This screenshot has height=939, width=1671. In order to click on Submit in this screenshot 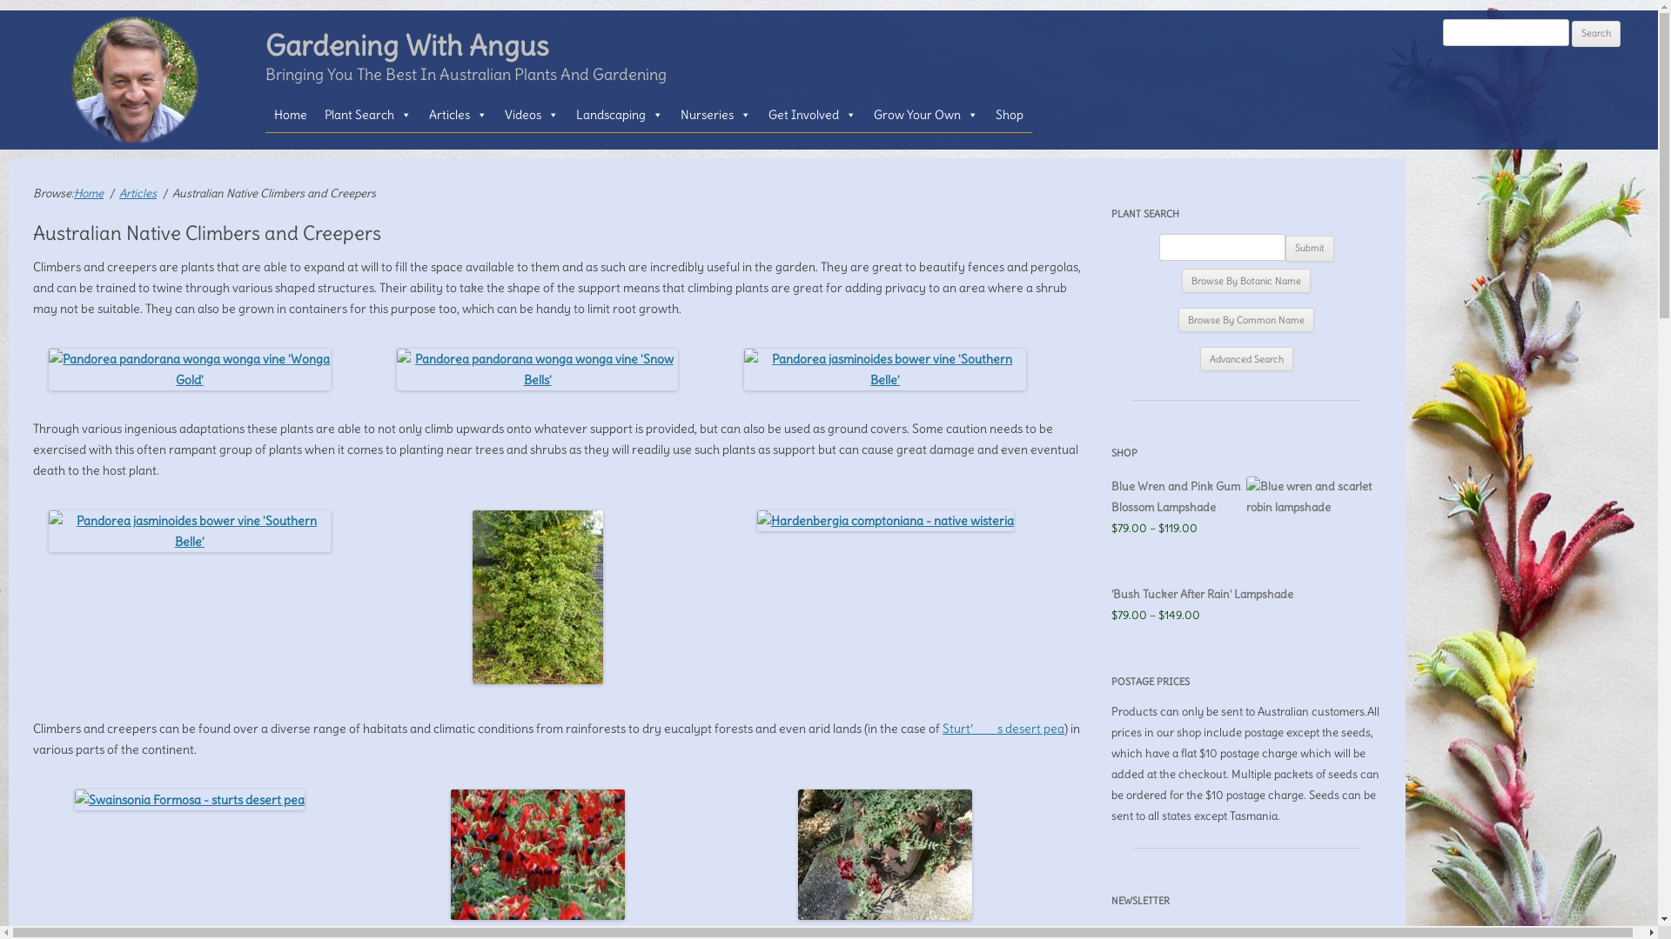, I will do `click(1310, 249)`.